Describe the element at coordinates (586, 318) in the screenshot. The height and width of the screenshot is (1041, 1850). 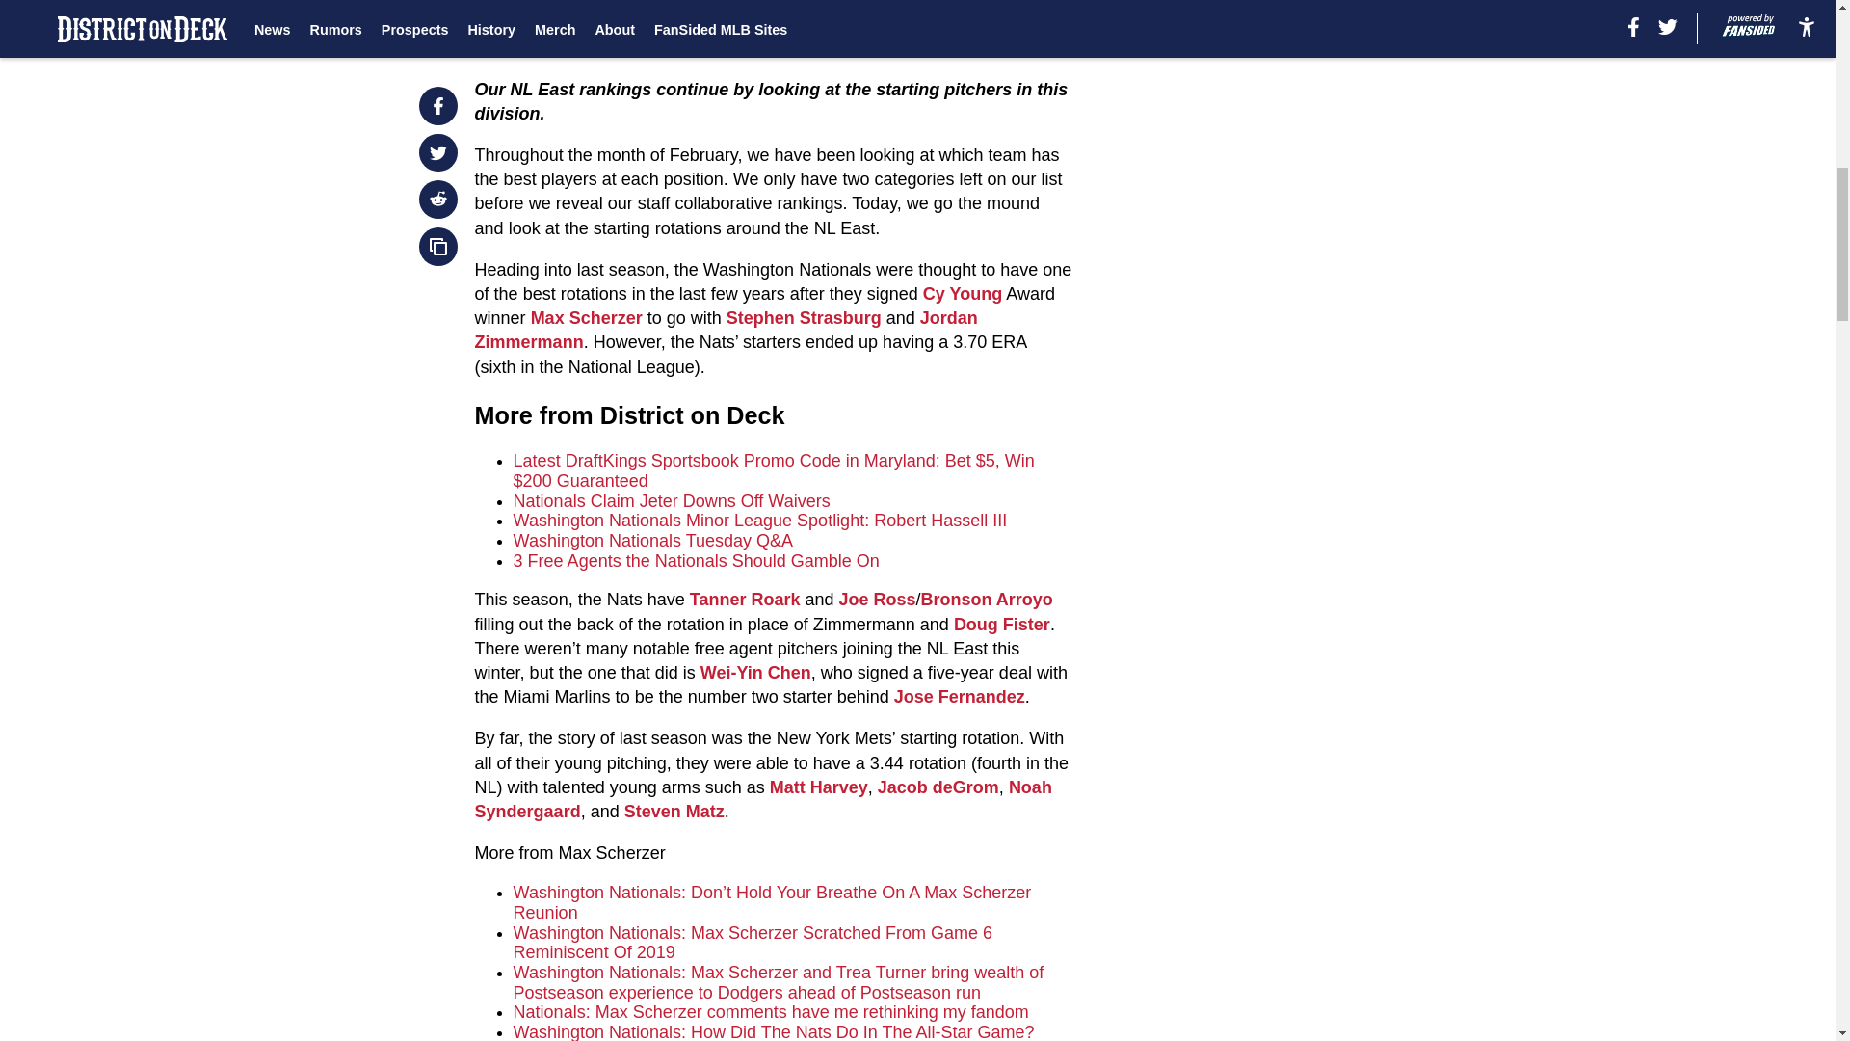
I see `Max Scherzer` at that location.